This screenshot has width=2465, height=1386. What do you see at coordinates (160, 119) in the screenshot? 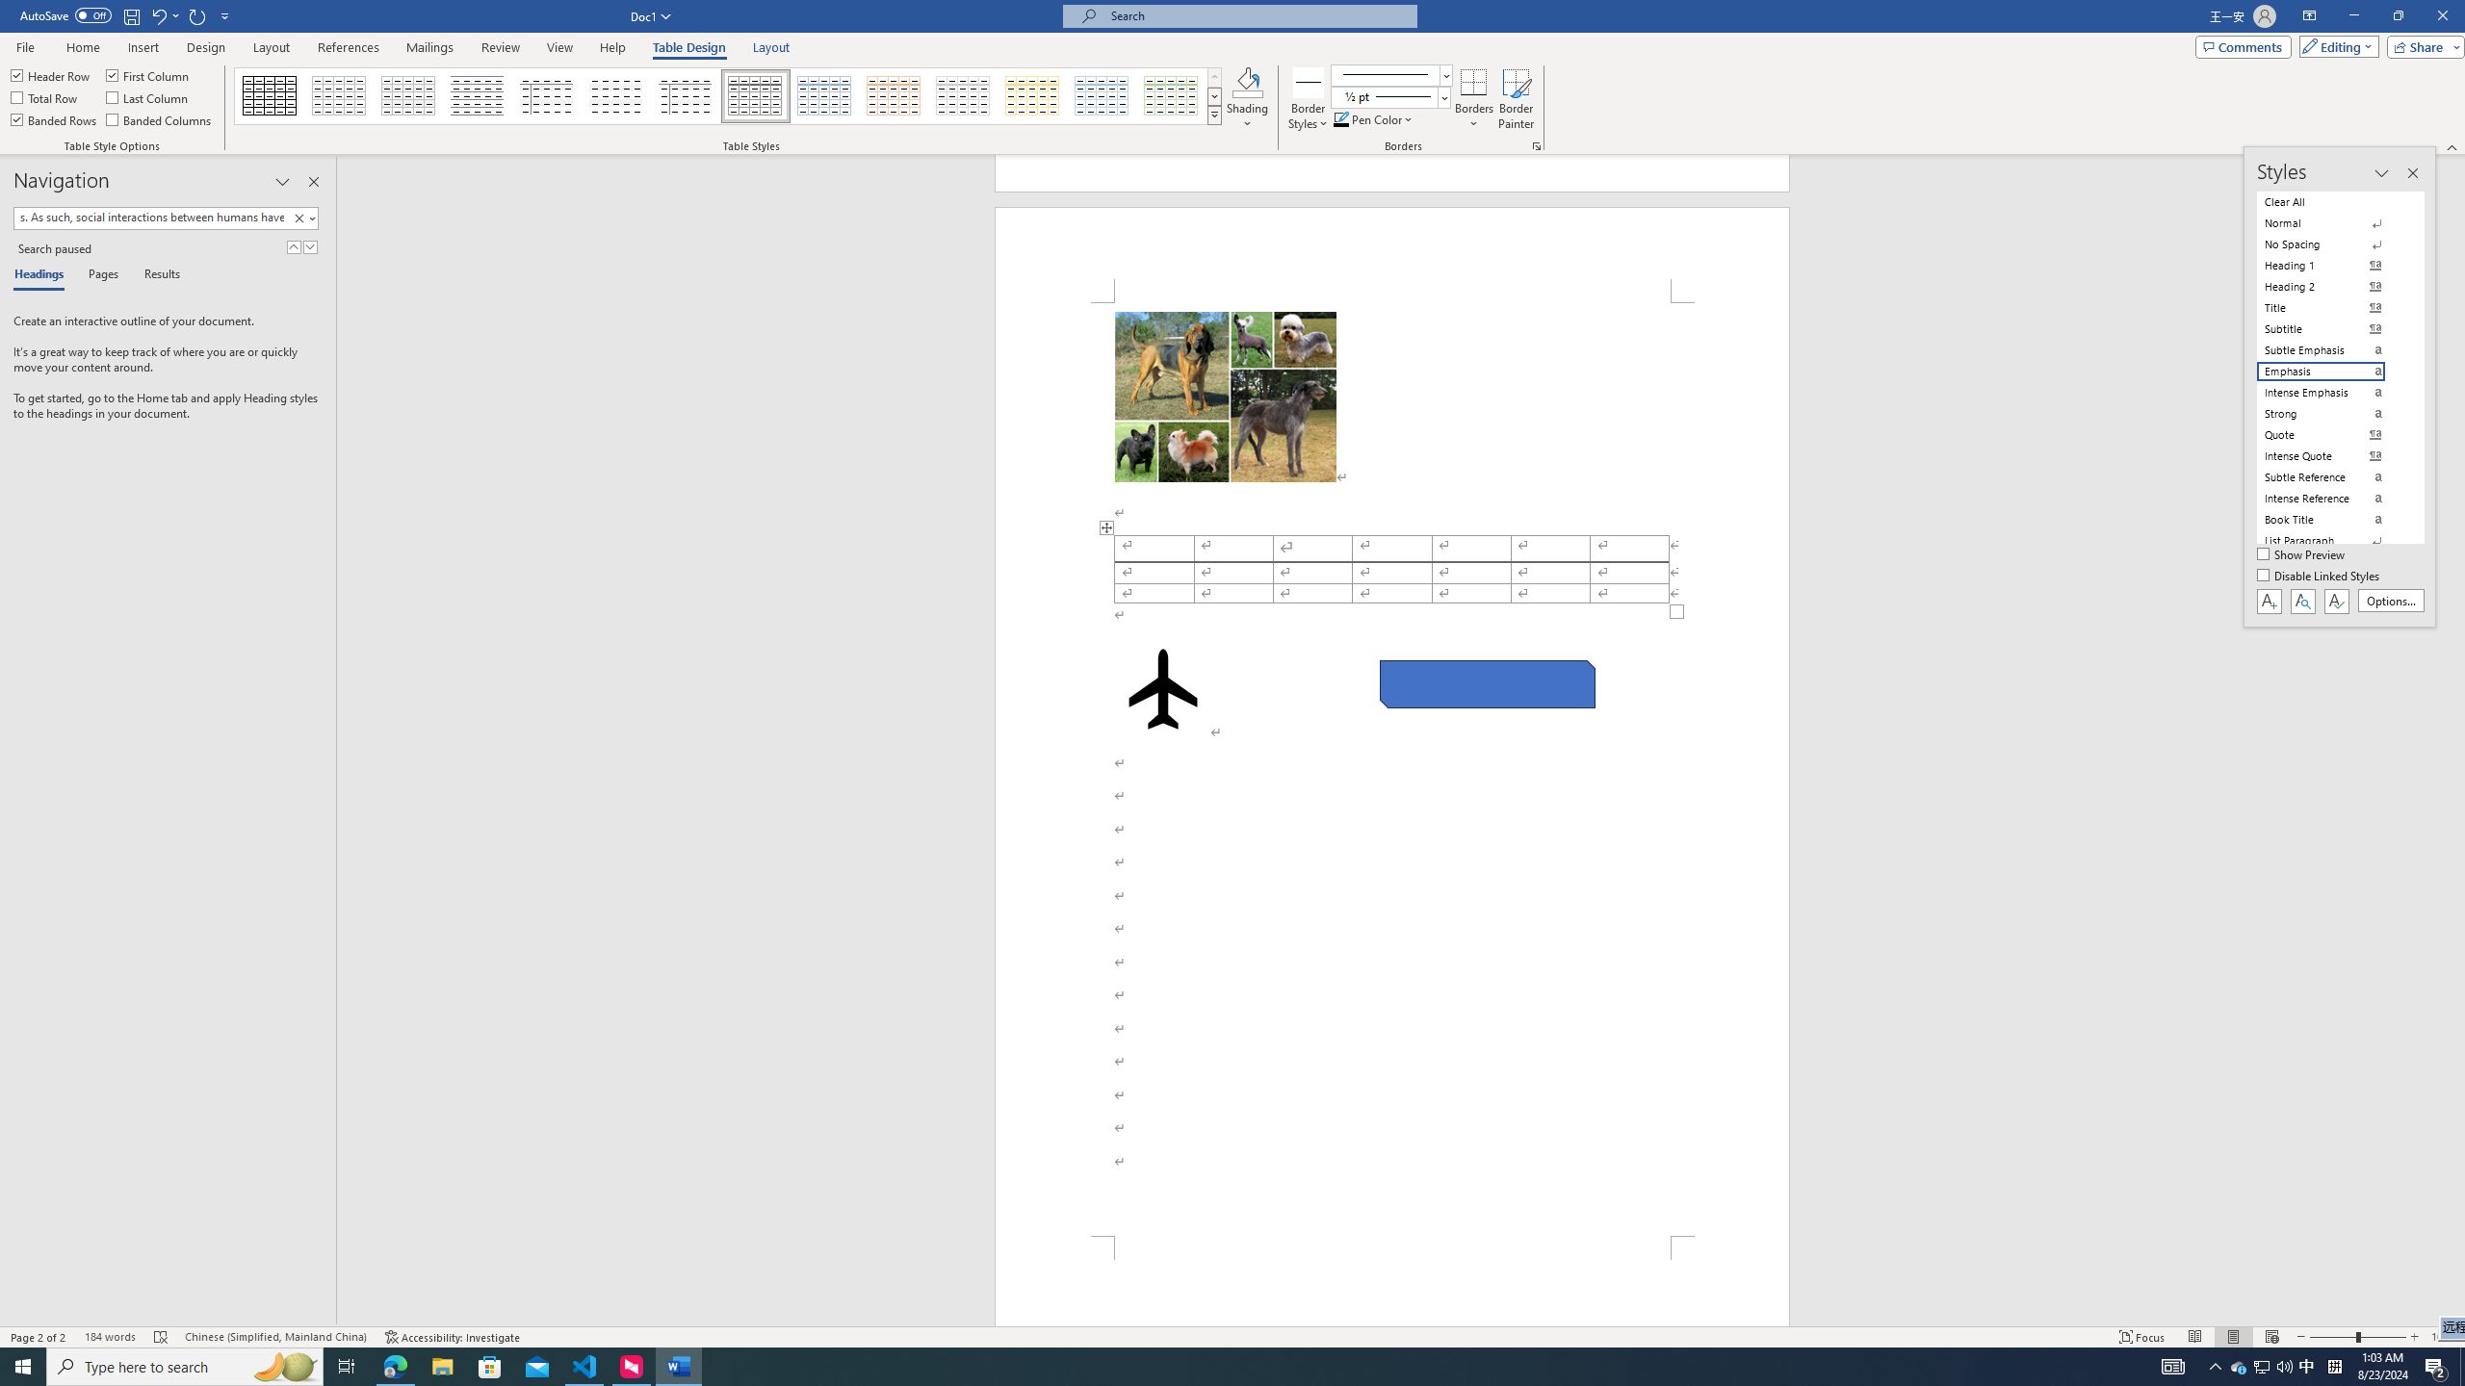
I see `Banded Columns` at bounding box center [160, 119].